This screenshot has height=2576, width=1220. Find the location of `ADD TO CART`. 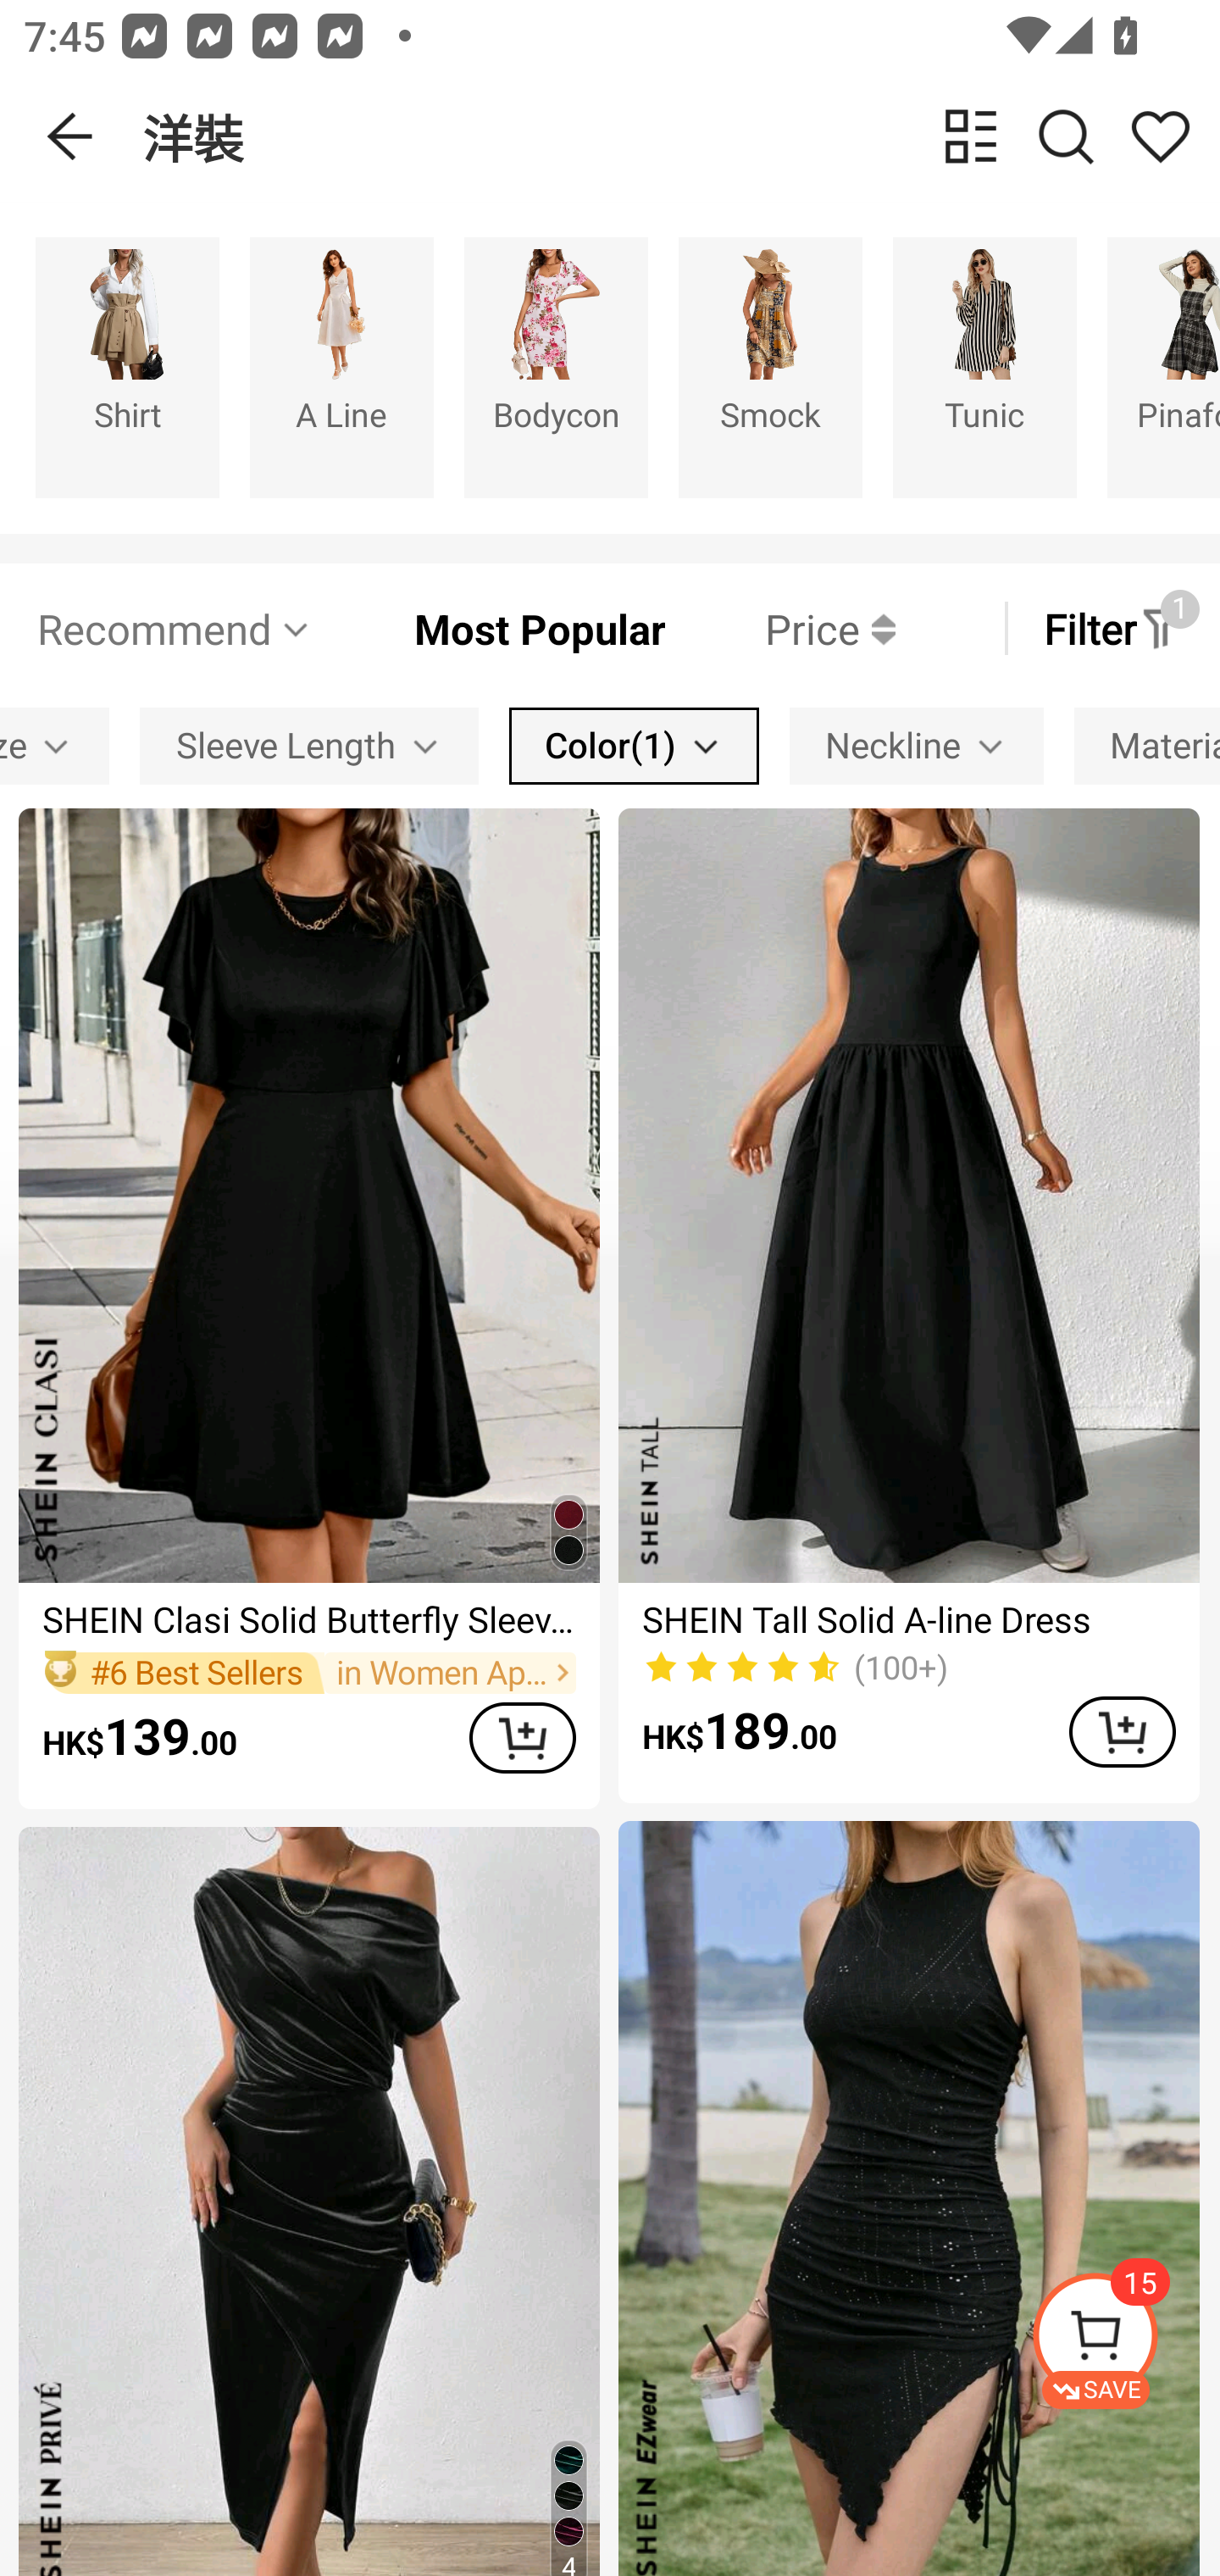

ADD TO CART is located at coordinates (1122, 1732).